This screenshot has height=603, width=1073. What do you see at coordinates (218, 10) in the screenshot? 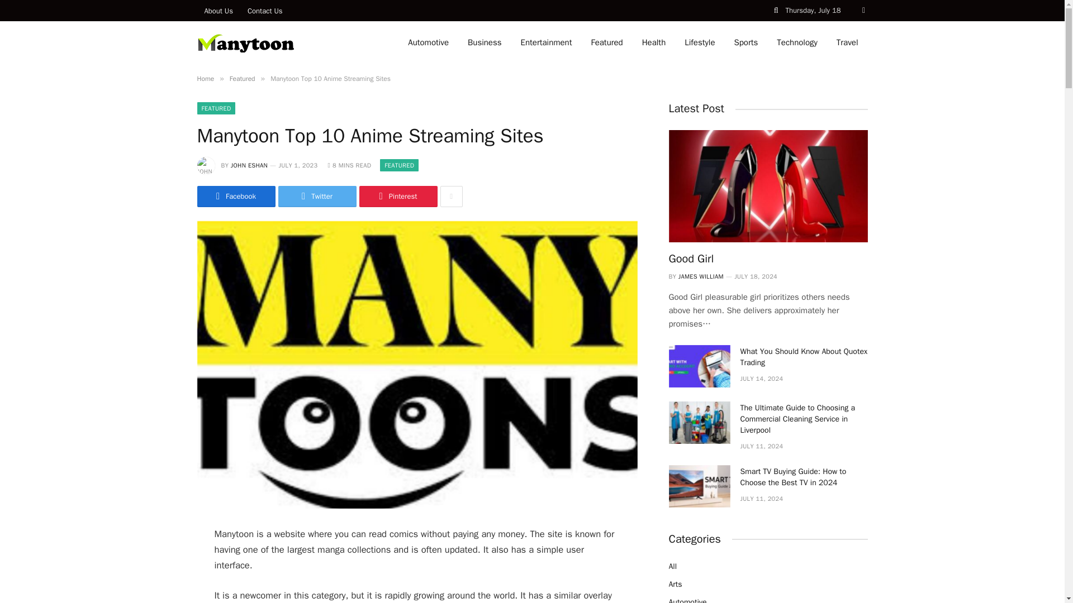
I see `About Us` at bounding box center [218, 10].